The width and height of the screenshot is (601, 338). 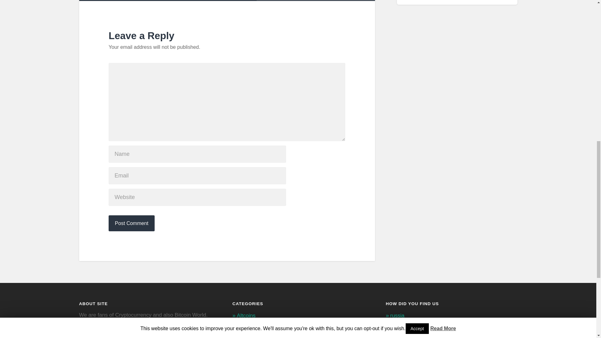 What do you see at coordinates (414, 326) in the screenshot?
I see `Russia AND Ukraine` at bounding box center [414, 326].